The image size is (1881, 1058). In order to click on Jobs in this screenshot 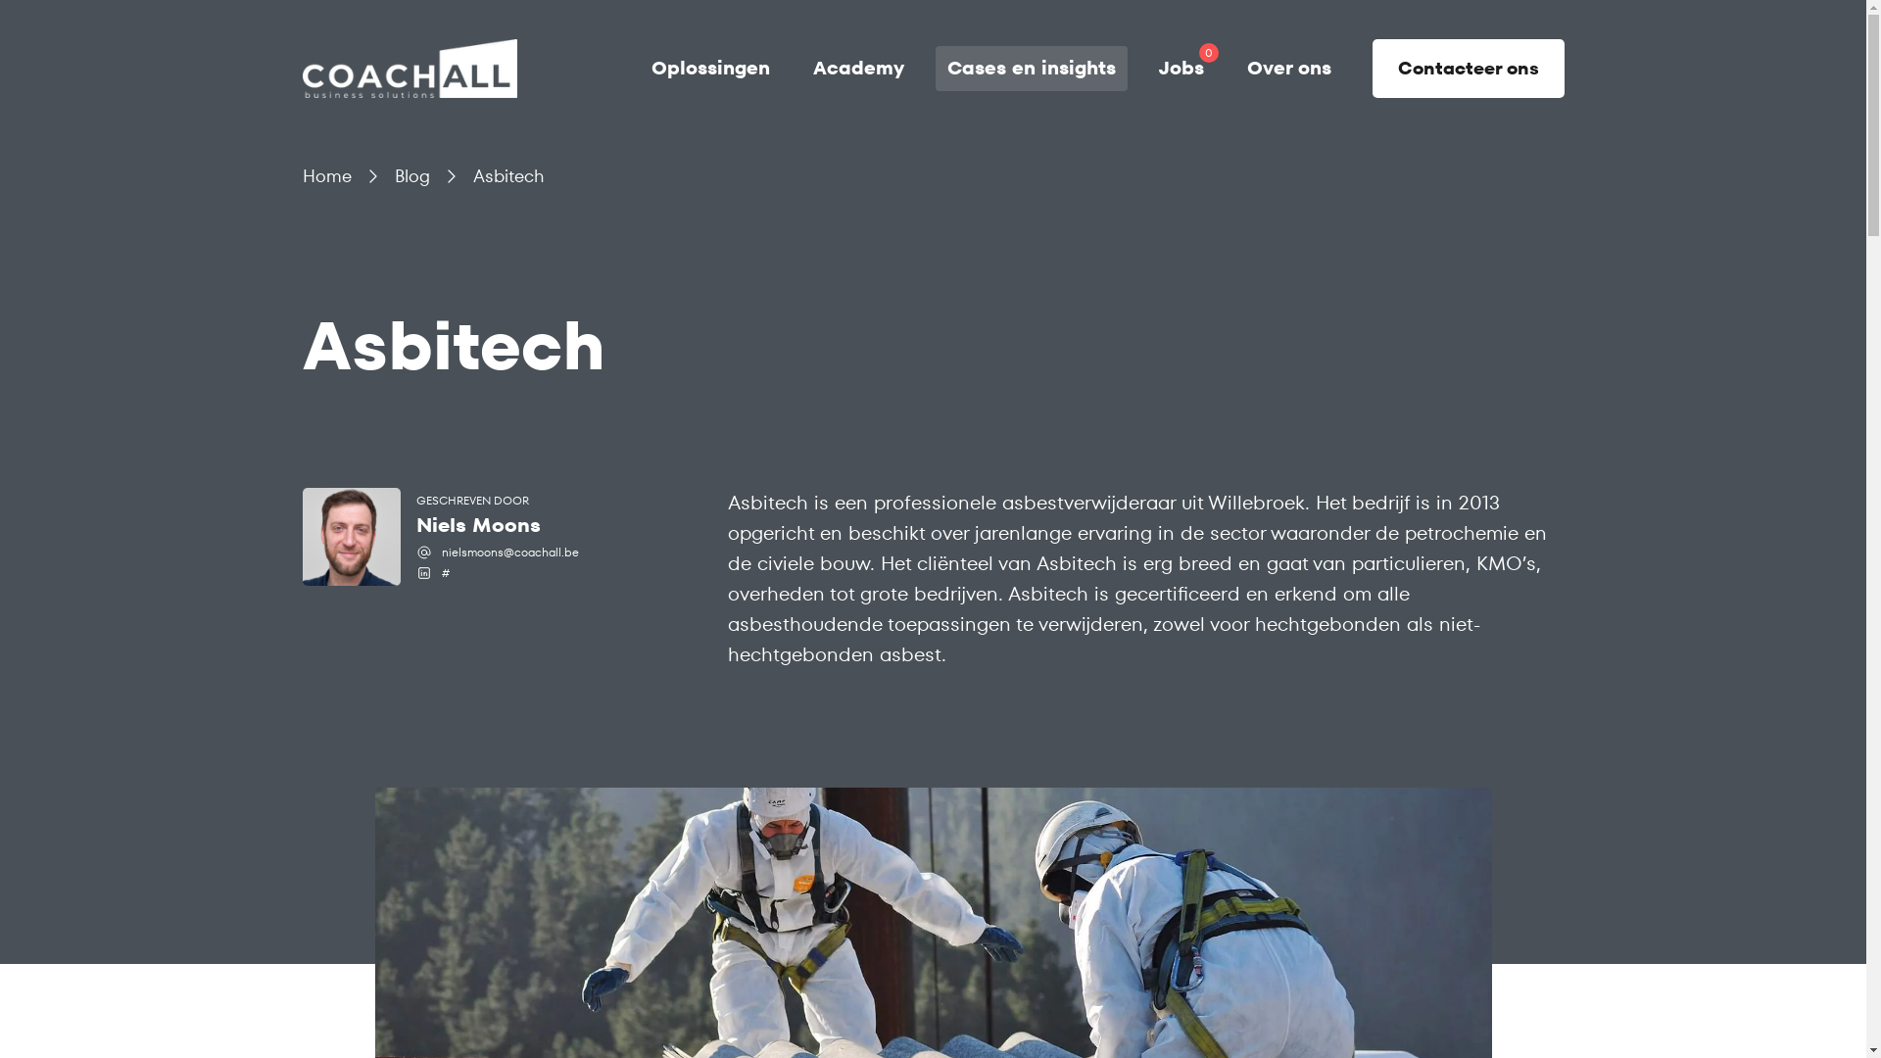, I will do `click(1181, 69)`.